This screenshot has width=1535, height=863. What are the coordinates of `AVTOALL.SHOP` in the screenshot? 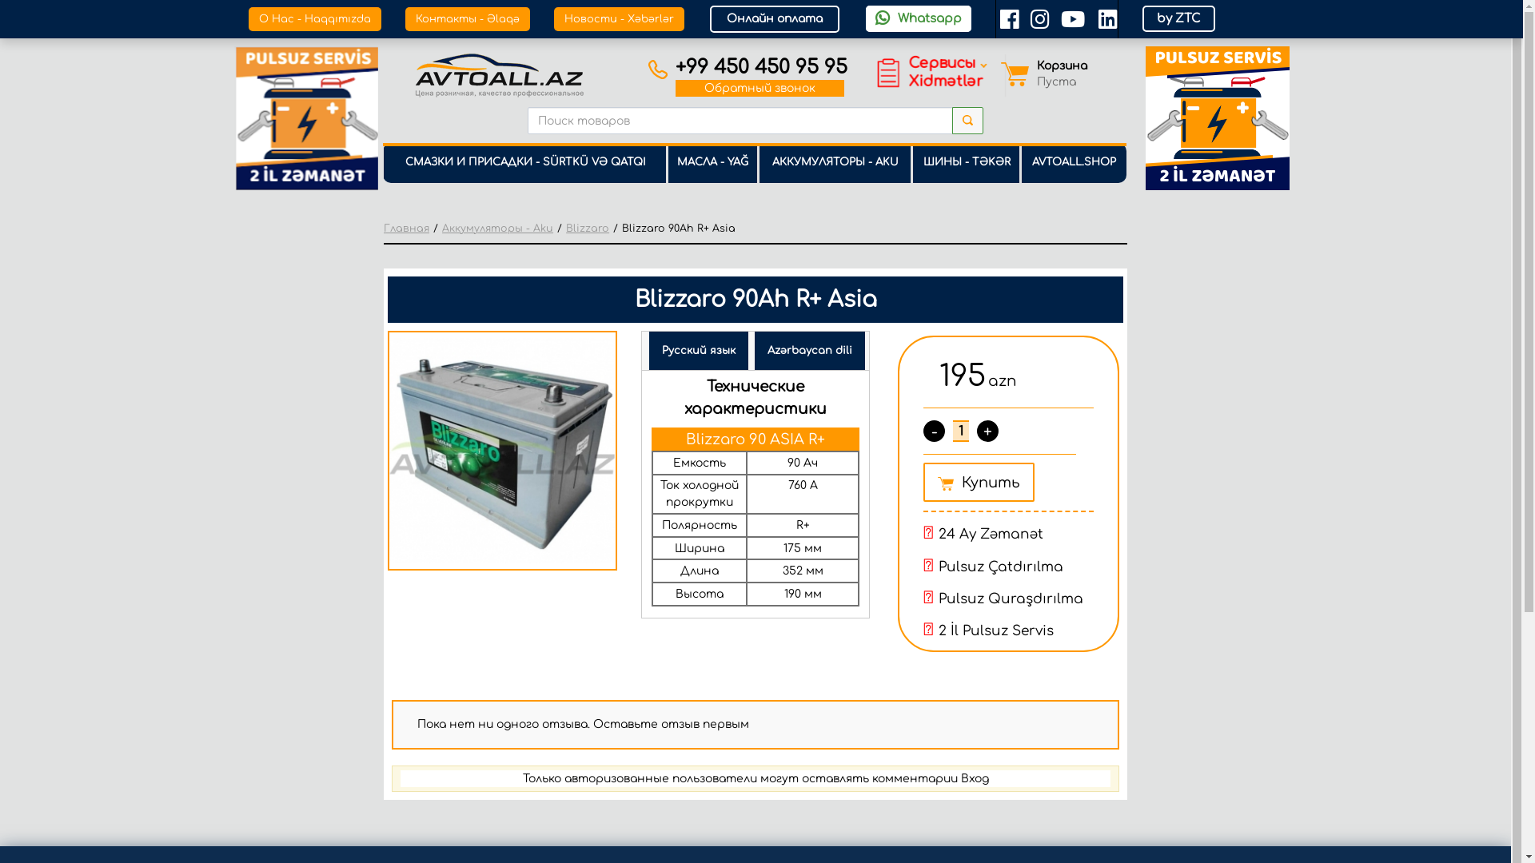 It's located at (1074, 170).